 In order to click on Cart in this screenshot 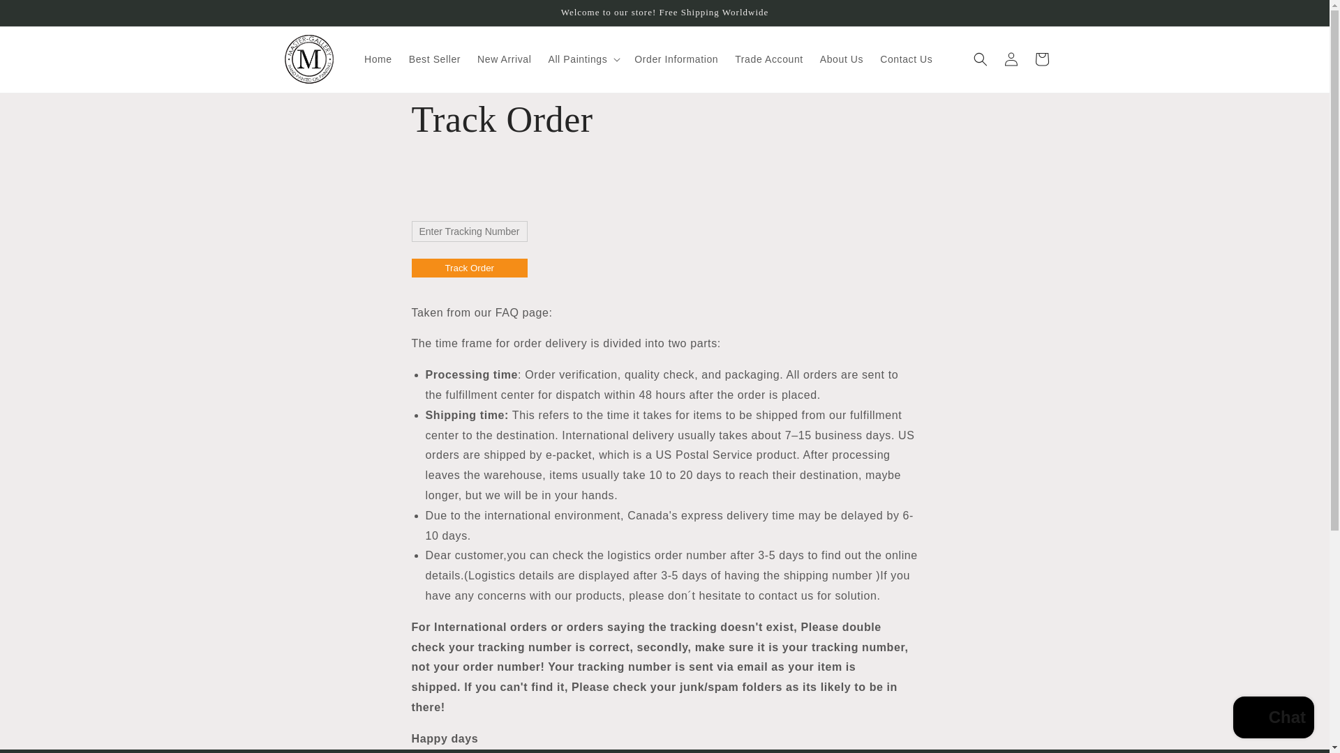, I will do `click(1041, 59)`.